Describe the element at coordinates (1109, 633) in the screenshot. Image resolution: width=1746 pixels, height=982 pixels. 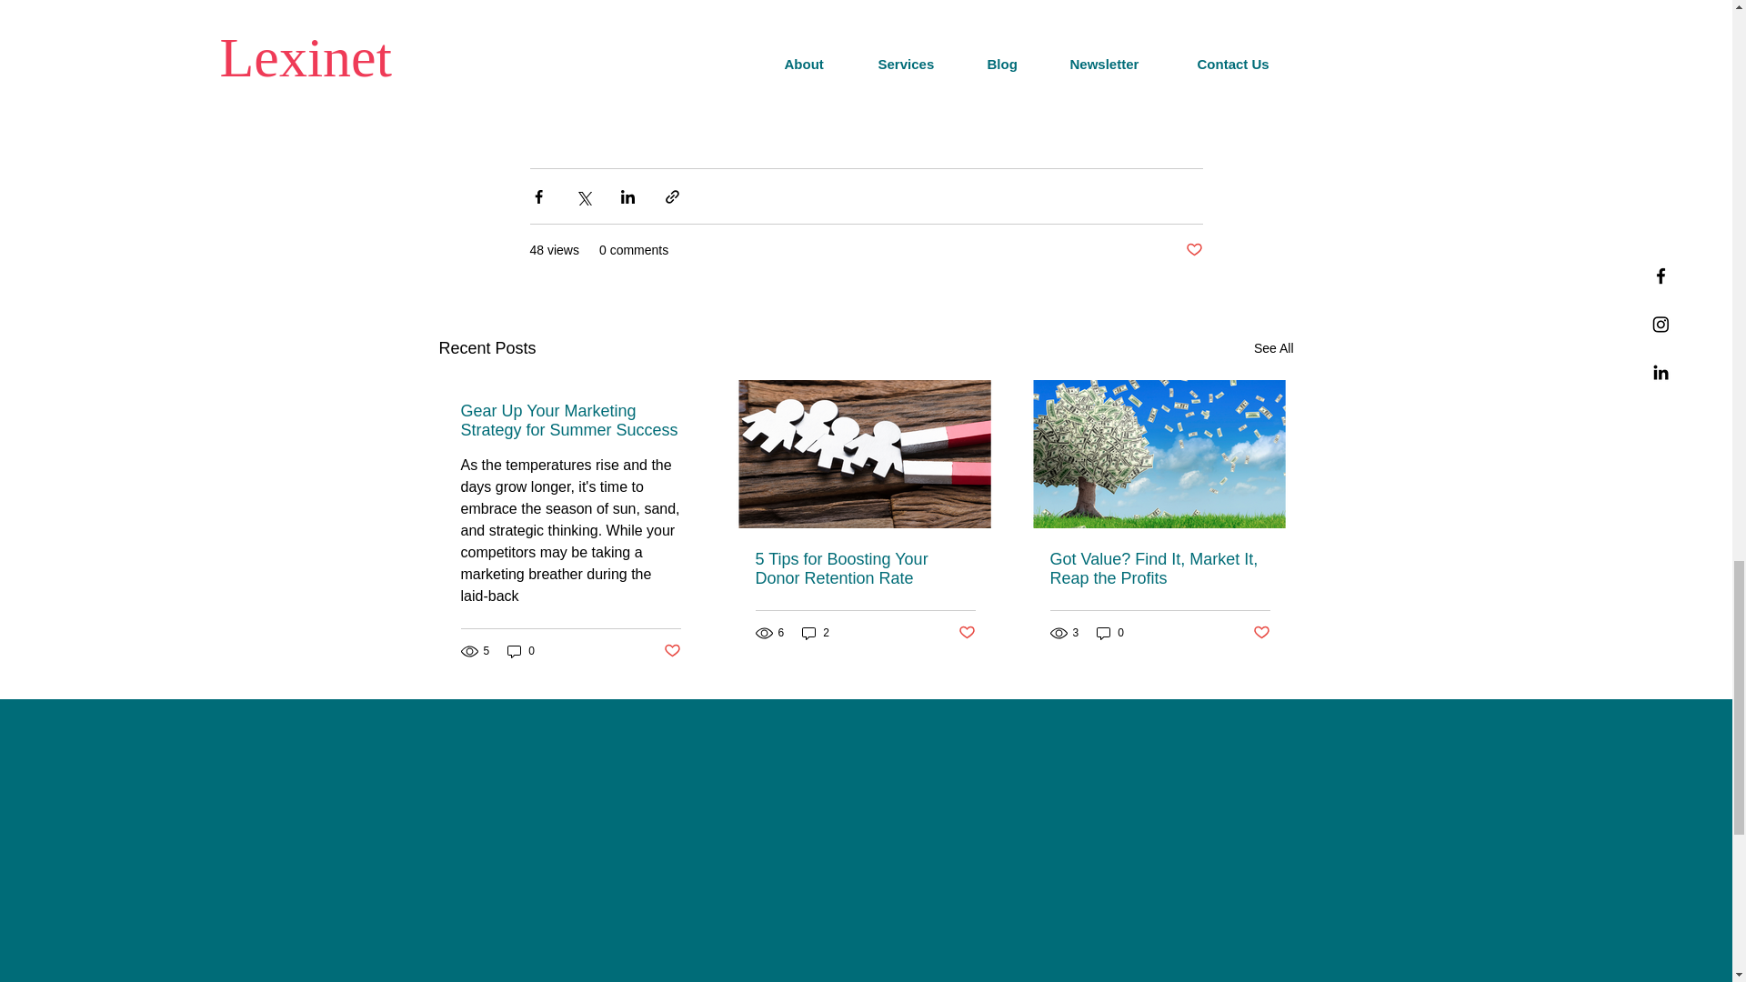
I see `0` at that location.